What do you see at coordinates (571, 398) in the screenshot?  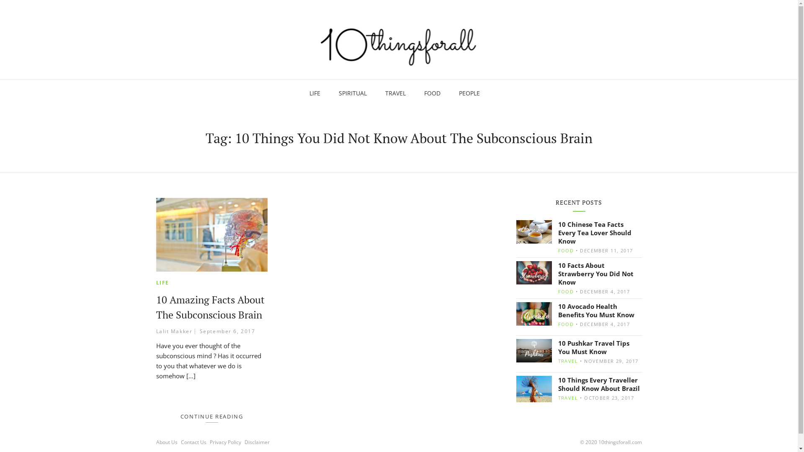 I see `TRAVEL` at bounding box center [571, 398].